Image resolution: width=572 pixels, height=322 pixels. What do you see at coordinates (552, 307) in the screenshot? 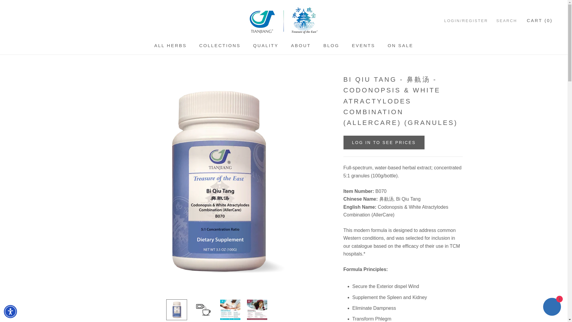
I see `Shopify online store chat` at bounding box center [552, 307].